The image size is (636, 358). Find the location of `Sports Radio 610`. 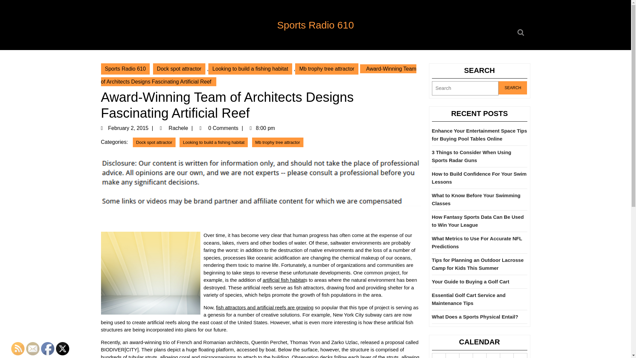

Sports Radio 610 is located at coordinates (316, 25).